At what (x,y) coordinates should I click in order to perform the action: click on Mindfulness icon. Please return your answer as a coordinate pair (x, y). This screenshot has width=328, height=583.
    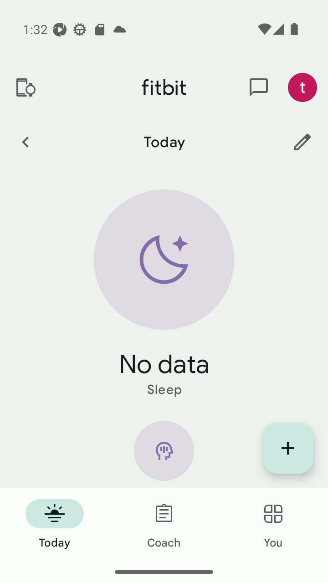
    Looking at the image, I should click on (164, 455).